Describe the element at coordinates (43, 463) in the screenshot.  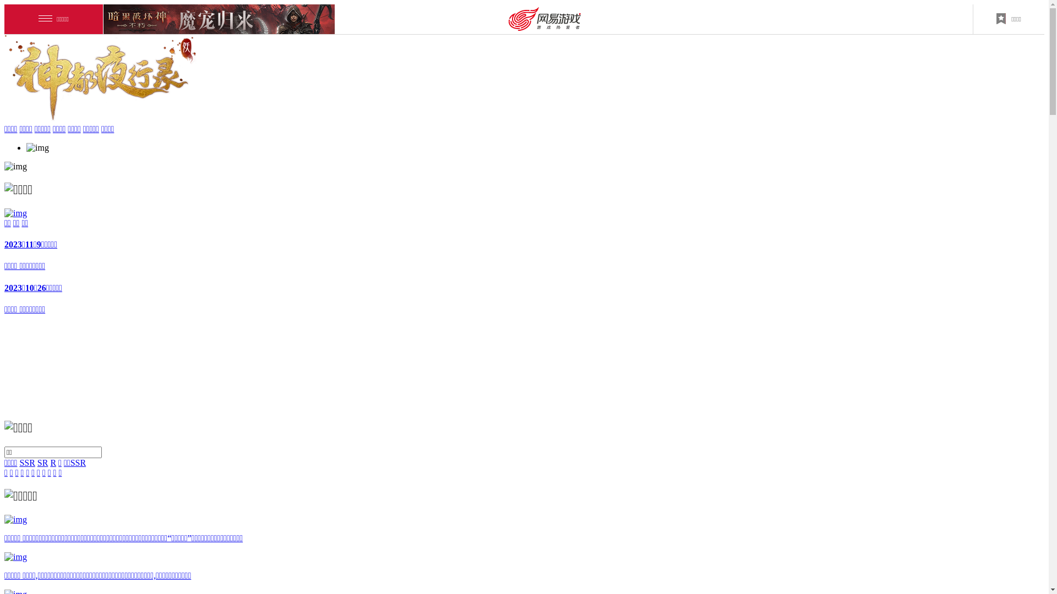
I see `SR` at that location.